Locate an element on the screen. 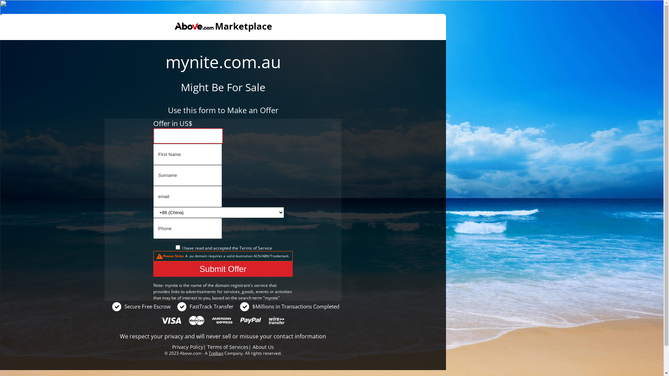  Terms is located at coordinates (245, 248).